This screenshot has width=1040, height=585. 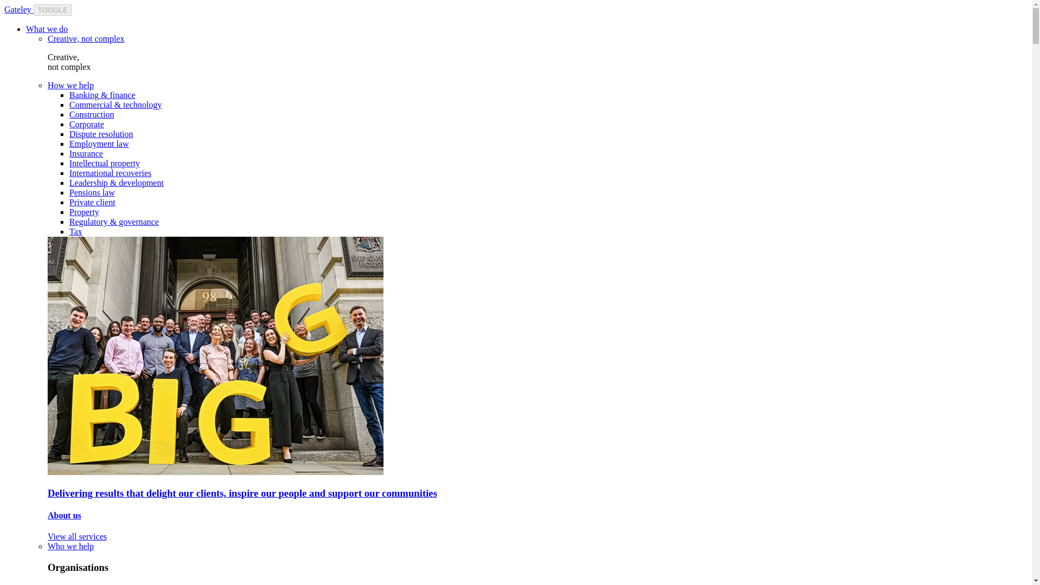 What do you see at coordinates (70, 86) in the screenshot?
I see `How we help` at bounding box center [70, 86].